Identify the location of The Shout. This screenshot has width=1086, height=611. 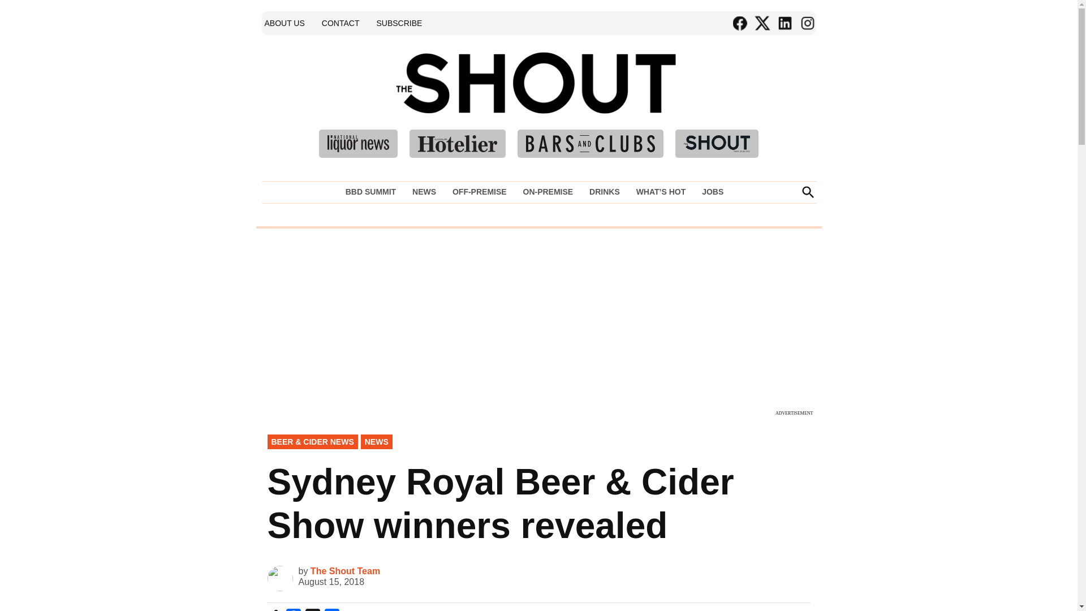
(700, 100).